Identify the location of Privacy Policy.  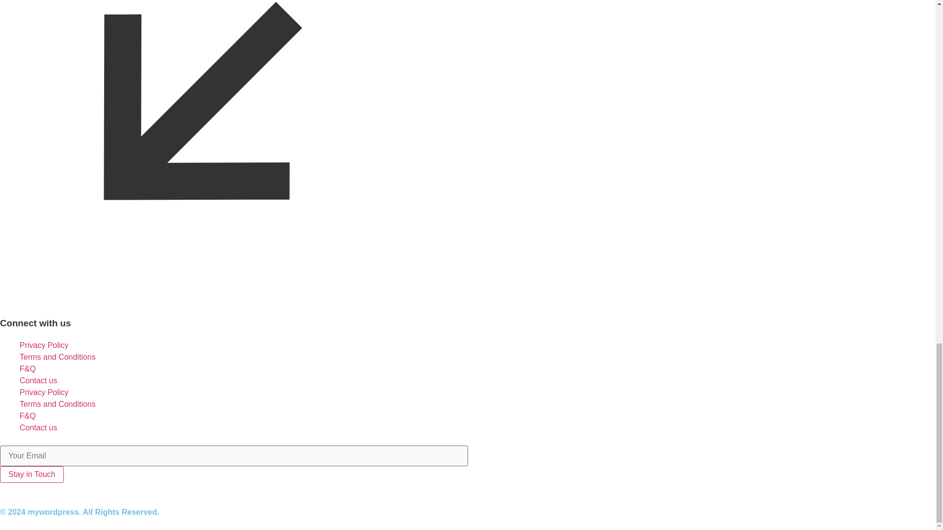
(44, 392).